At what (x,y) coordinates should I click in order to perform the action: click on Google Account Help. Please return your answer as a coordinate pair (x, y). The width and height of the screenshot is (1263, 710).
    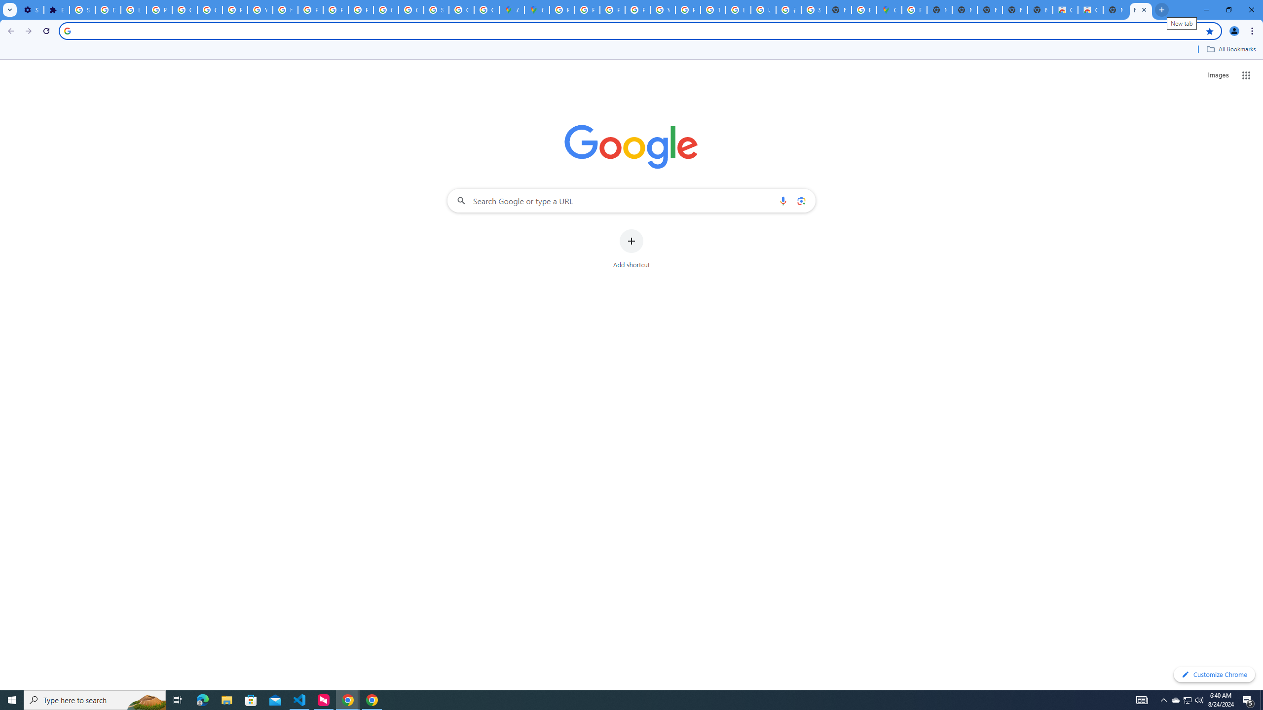
    Looking at the image, I should click on (185, 10).